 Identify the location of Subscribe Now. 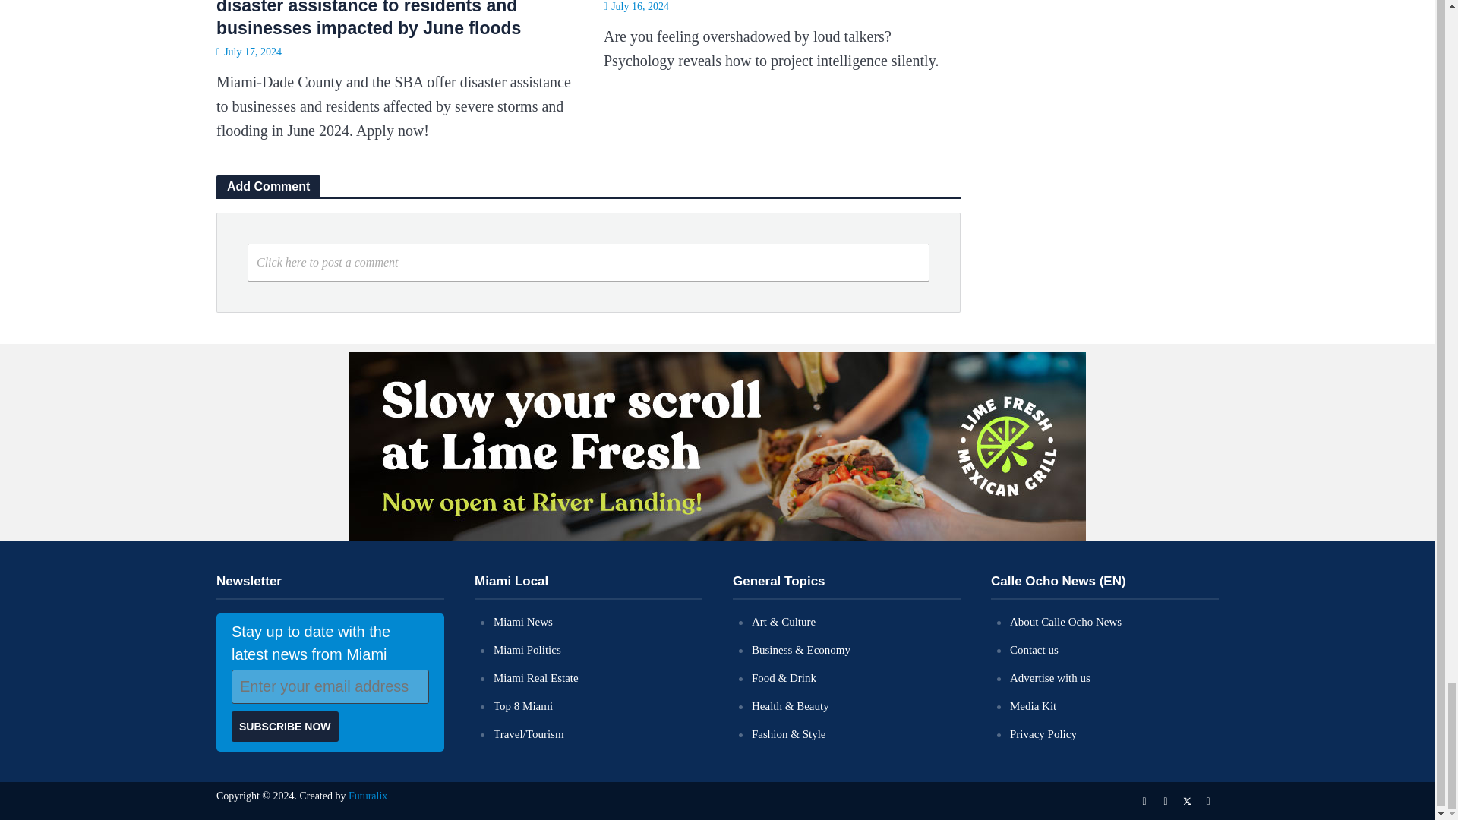
(285, 727).